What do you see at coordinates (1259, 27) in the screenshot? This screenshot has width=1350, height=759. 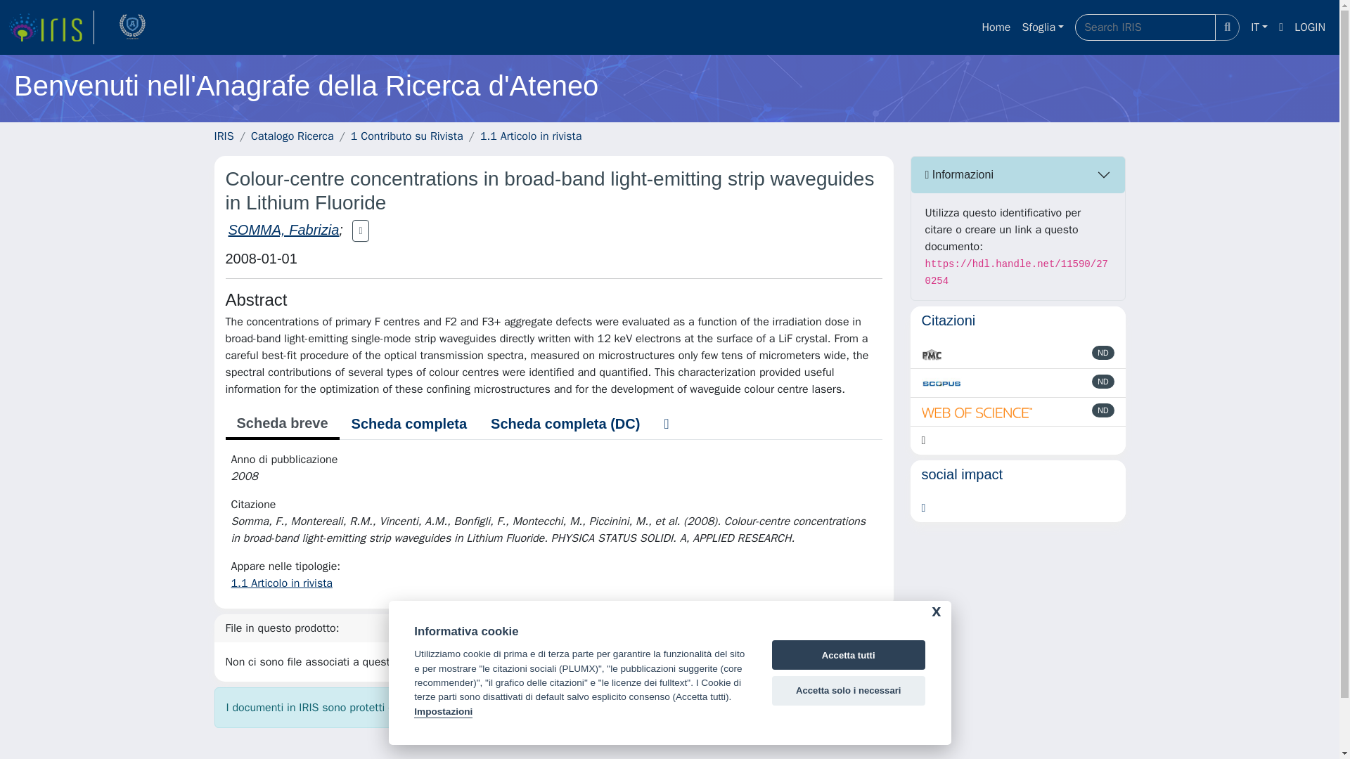 I see `IT` at bounding box center [1259, 27].